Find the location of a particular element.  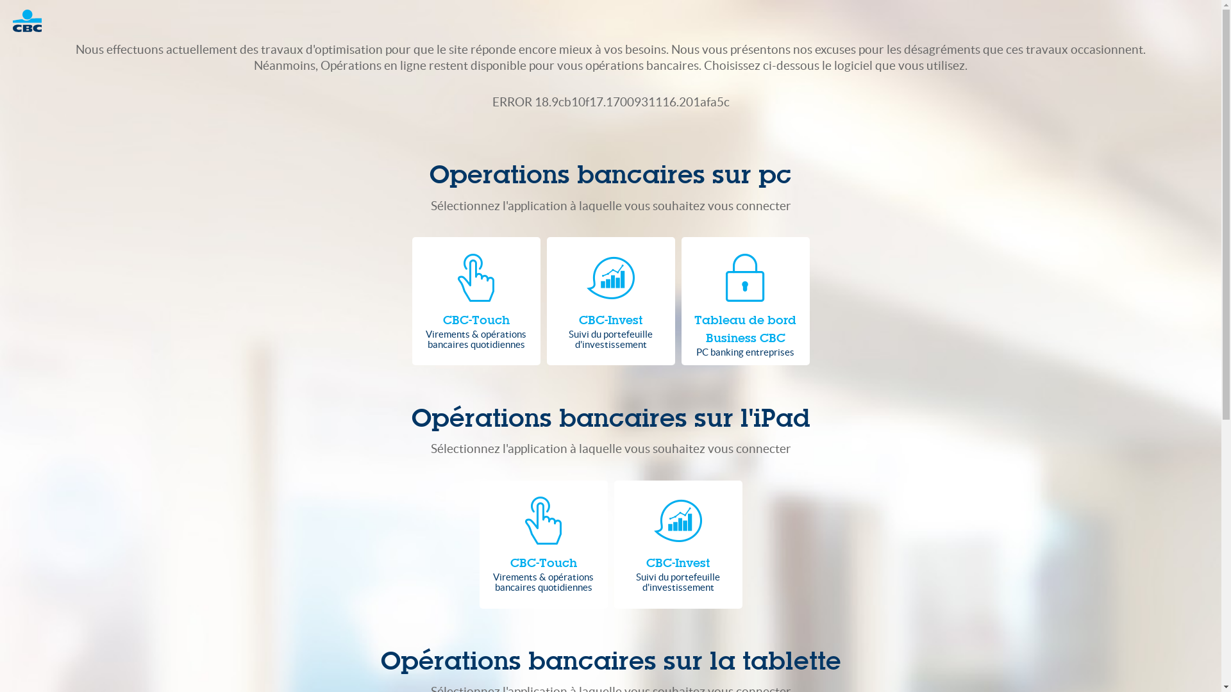

CBC-Invest
Suivi du portefeuille d'investissement is located at coordinates (678, 545).